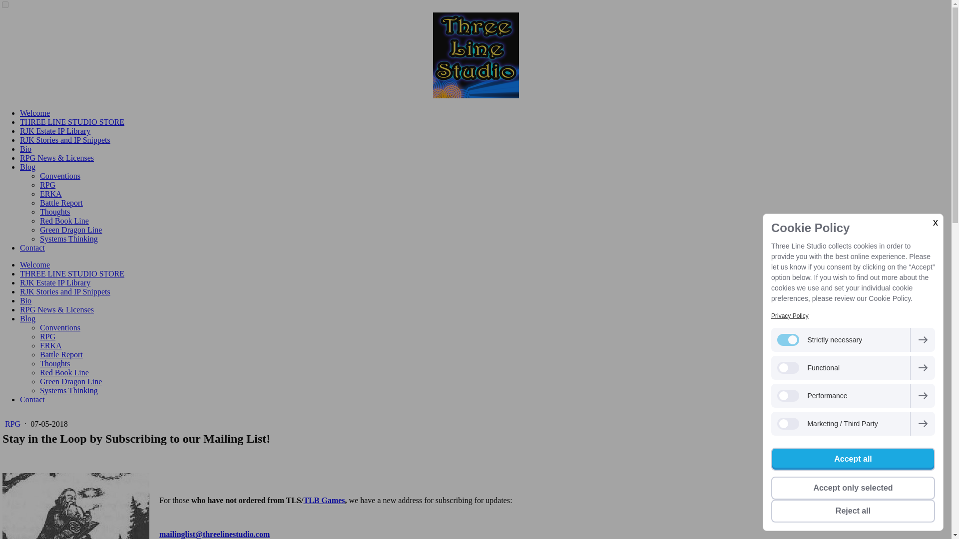 The width and height of the screenshot is (959, 539). Describe the element at coordinates (69, 390) in the screenshot. I see `Systems Thinking` at that location.